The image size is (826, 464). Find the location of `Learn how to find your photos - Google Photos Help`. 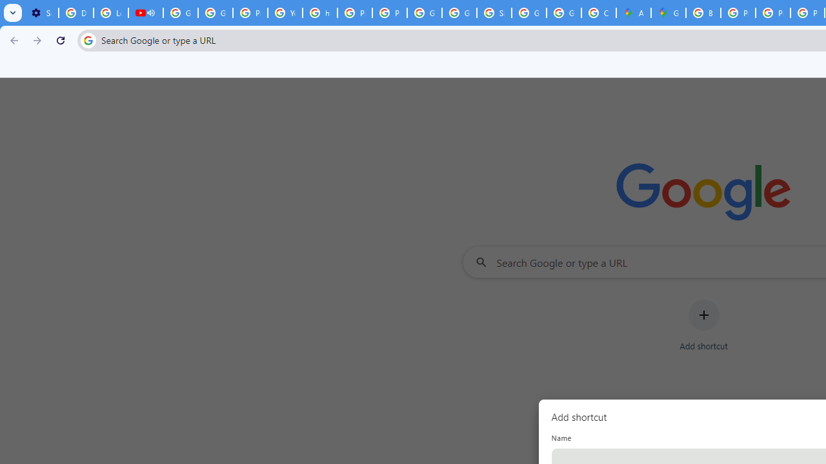

Learn how to find your photos - Google Photos Help is located at coordinates (110, 13).